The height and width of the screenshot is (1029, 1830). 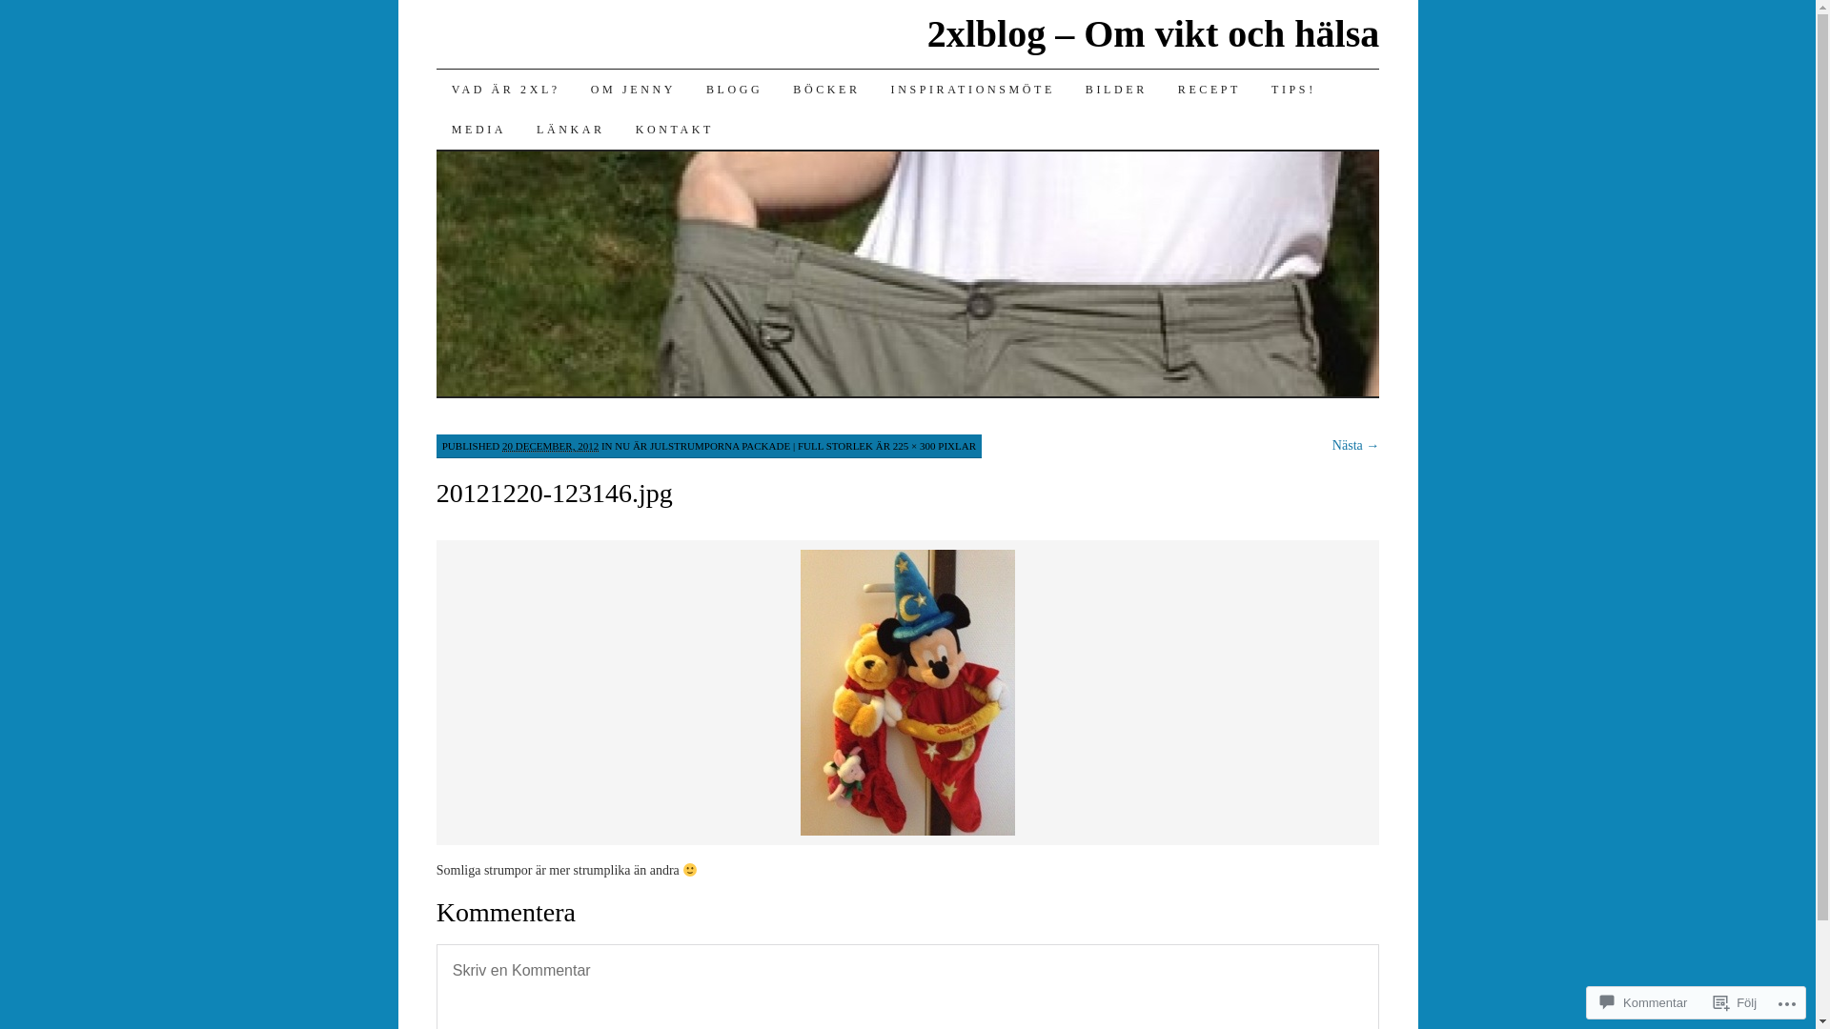 What do you see at coordinates (1210, 90) in the screenshot?
I see `RECEPT` at bounding box center [1210, 90].